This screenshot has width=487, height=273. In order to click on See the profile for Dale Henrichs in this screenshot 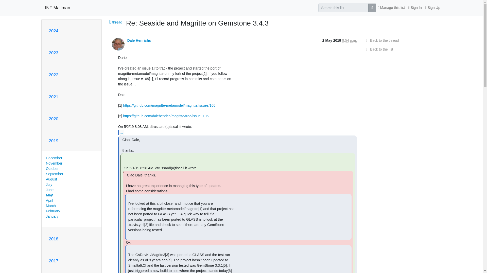, I will do `click(139, 40)`.